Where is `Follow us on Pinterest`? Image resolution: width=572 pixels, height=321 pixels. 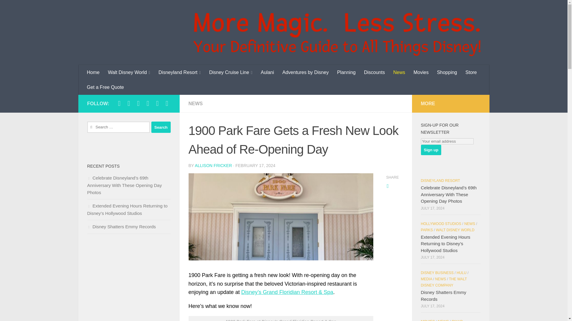
Follow us on Pinterest is located at coordinates (167, 103).